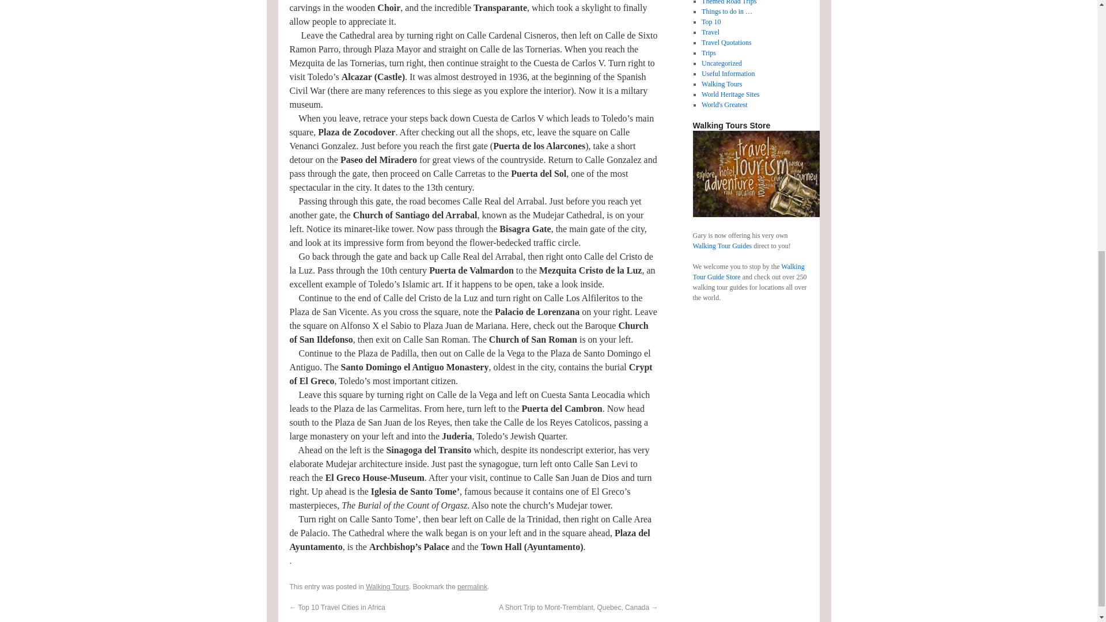 The height and width of the screenshot is (622, 1106). Describe the element at coordinates (472, 586) in the screenshot. I see `Permalink to Walking Tour of Toledo, Spain` at that location.